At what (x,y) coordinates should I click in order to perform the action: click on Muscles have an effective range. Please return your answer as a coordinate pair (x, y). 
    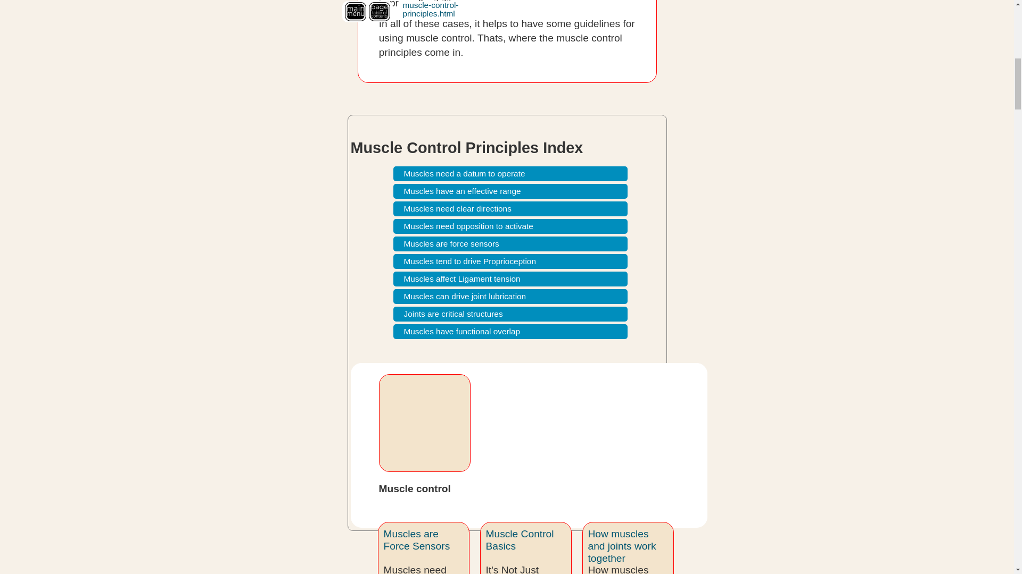
    Looking at the image, I should click on (510, 191).